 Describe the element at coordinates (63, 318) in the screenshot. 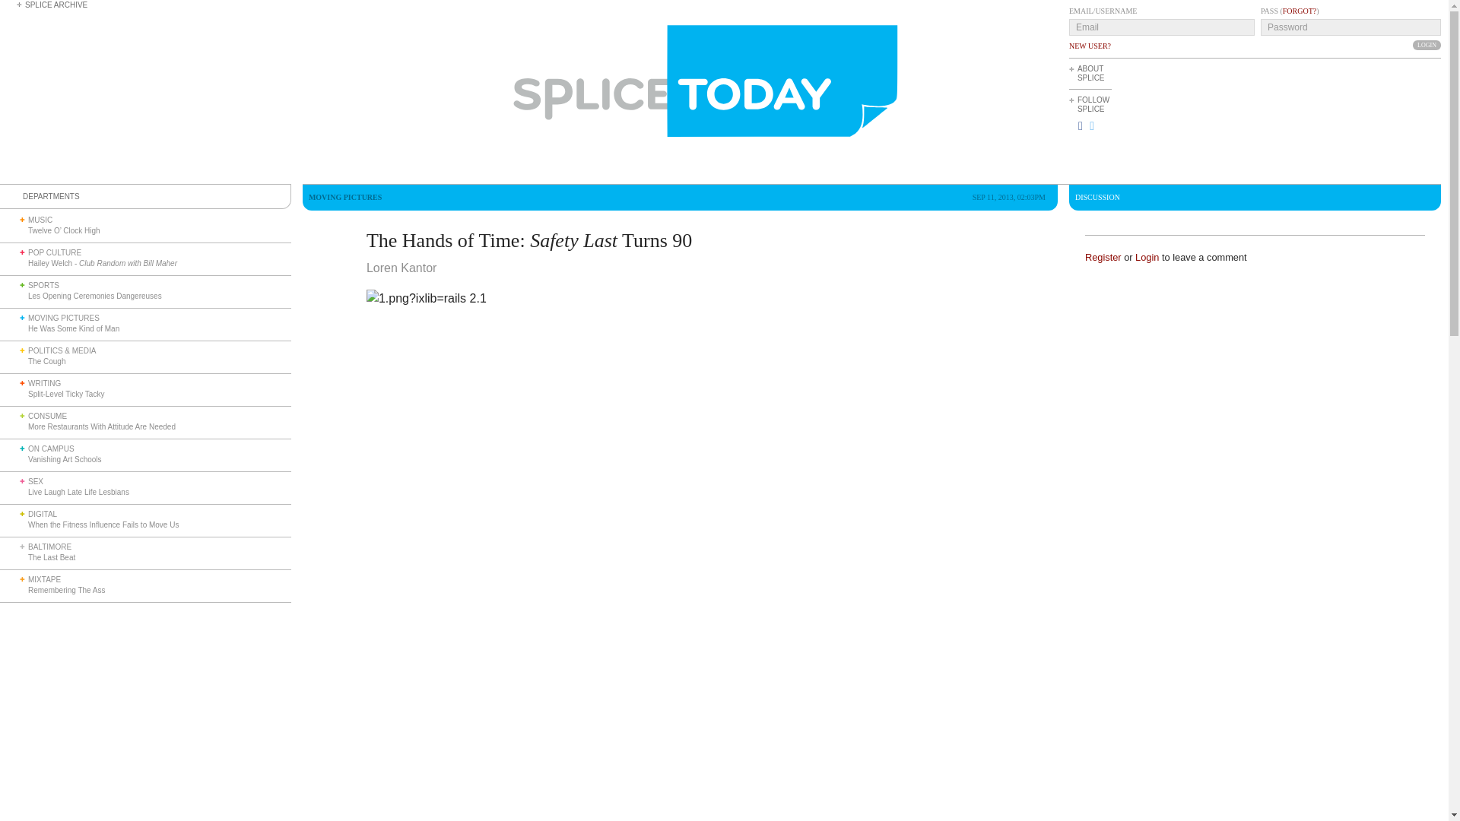

I see `MOVING PICTURES` at that location.